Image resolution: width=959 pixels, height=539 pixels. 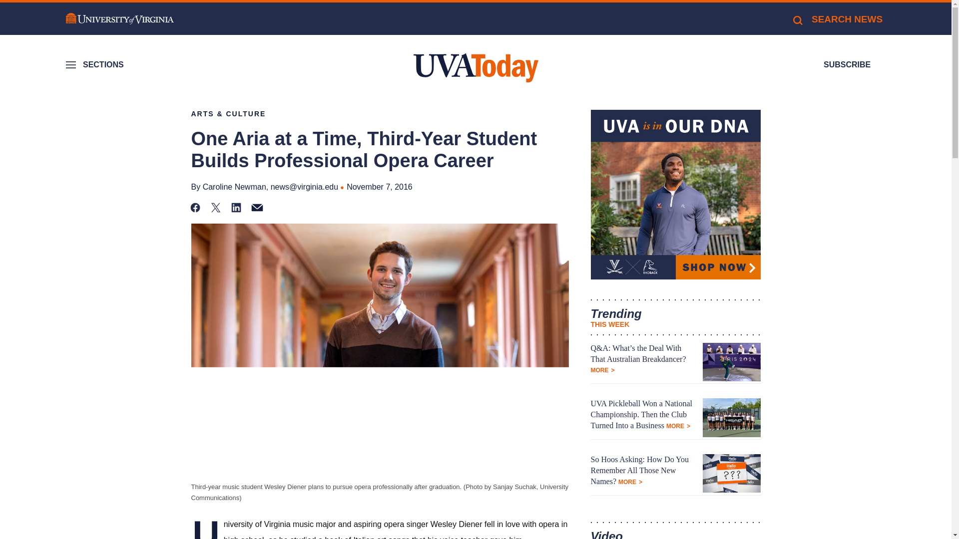 What do you see at coordinates (837, 19) in the screenshot?
I see `SEARCH NEWS` at bounding box center [837, 19].